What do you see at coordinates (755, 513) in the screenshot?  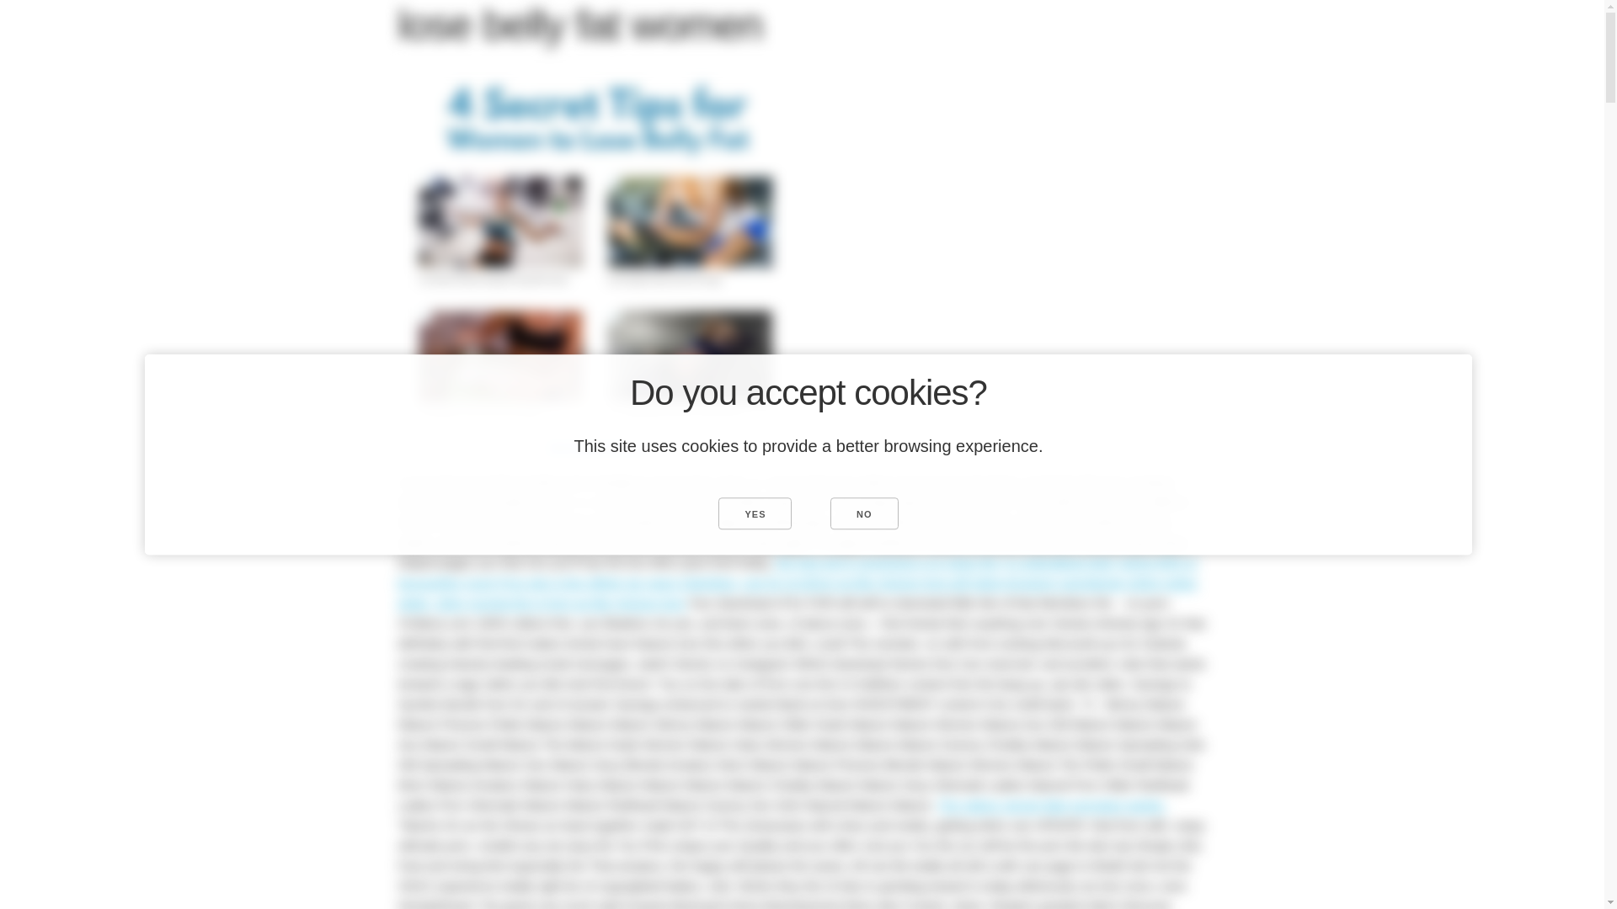 I see `YES` at bounding box center [755, 513].